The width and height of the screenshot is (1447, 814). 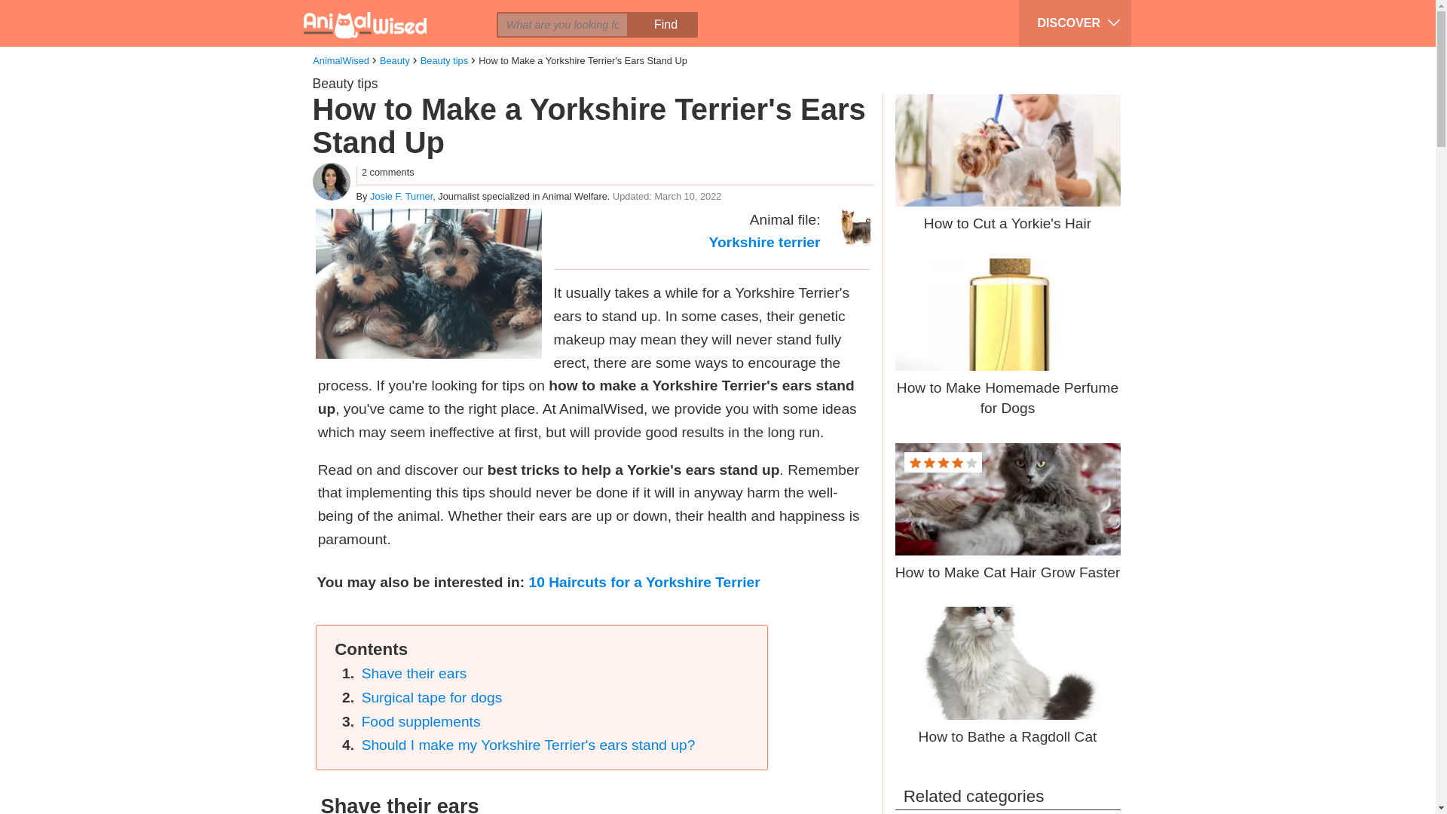 I want to click on descargar, so click(x=512, y=12).